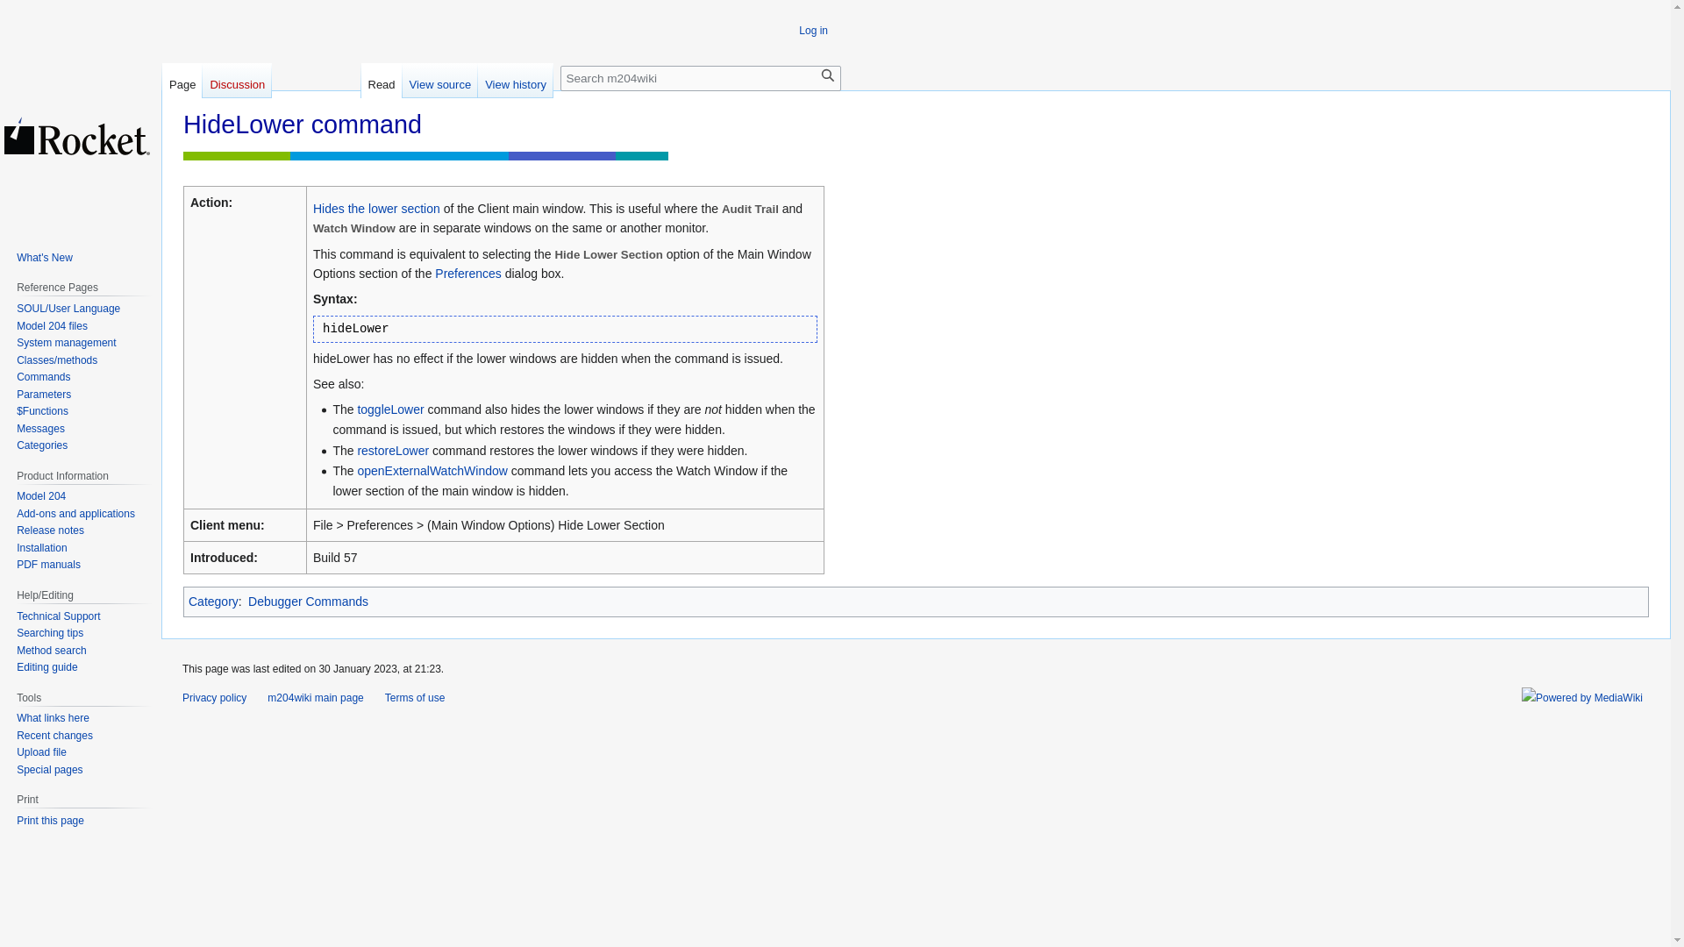  What do you see at coordinates (393, 451) in the screenshot?
I see `restoreLower` at bounding box center [393, 451].